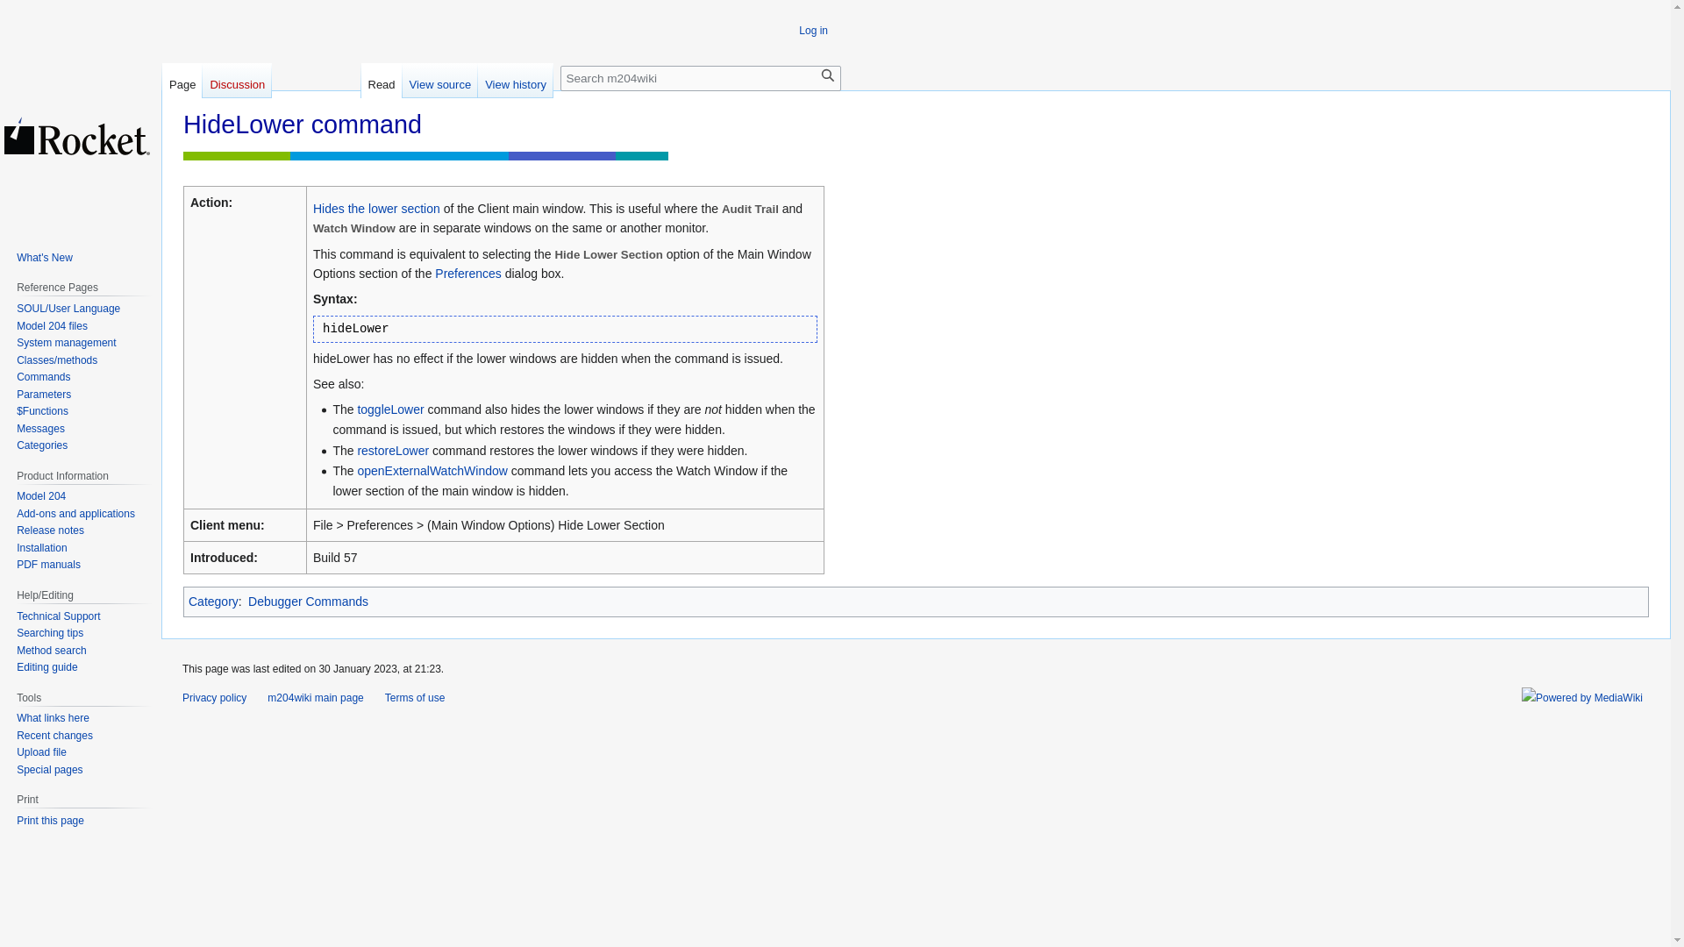  What do you see at coordinates (393, 451) in the screenshot?
I see `restoreLower` at bounding box center [393, 451].